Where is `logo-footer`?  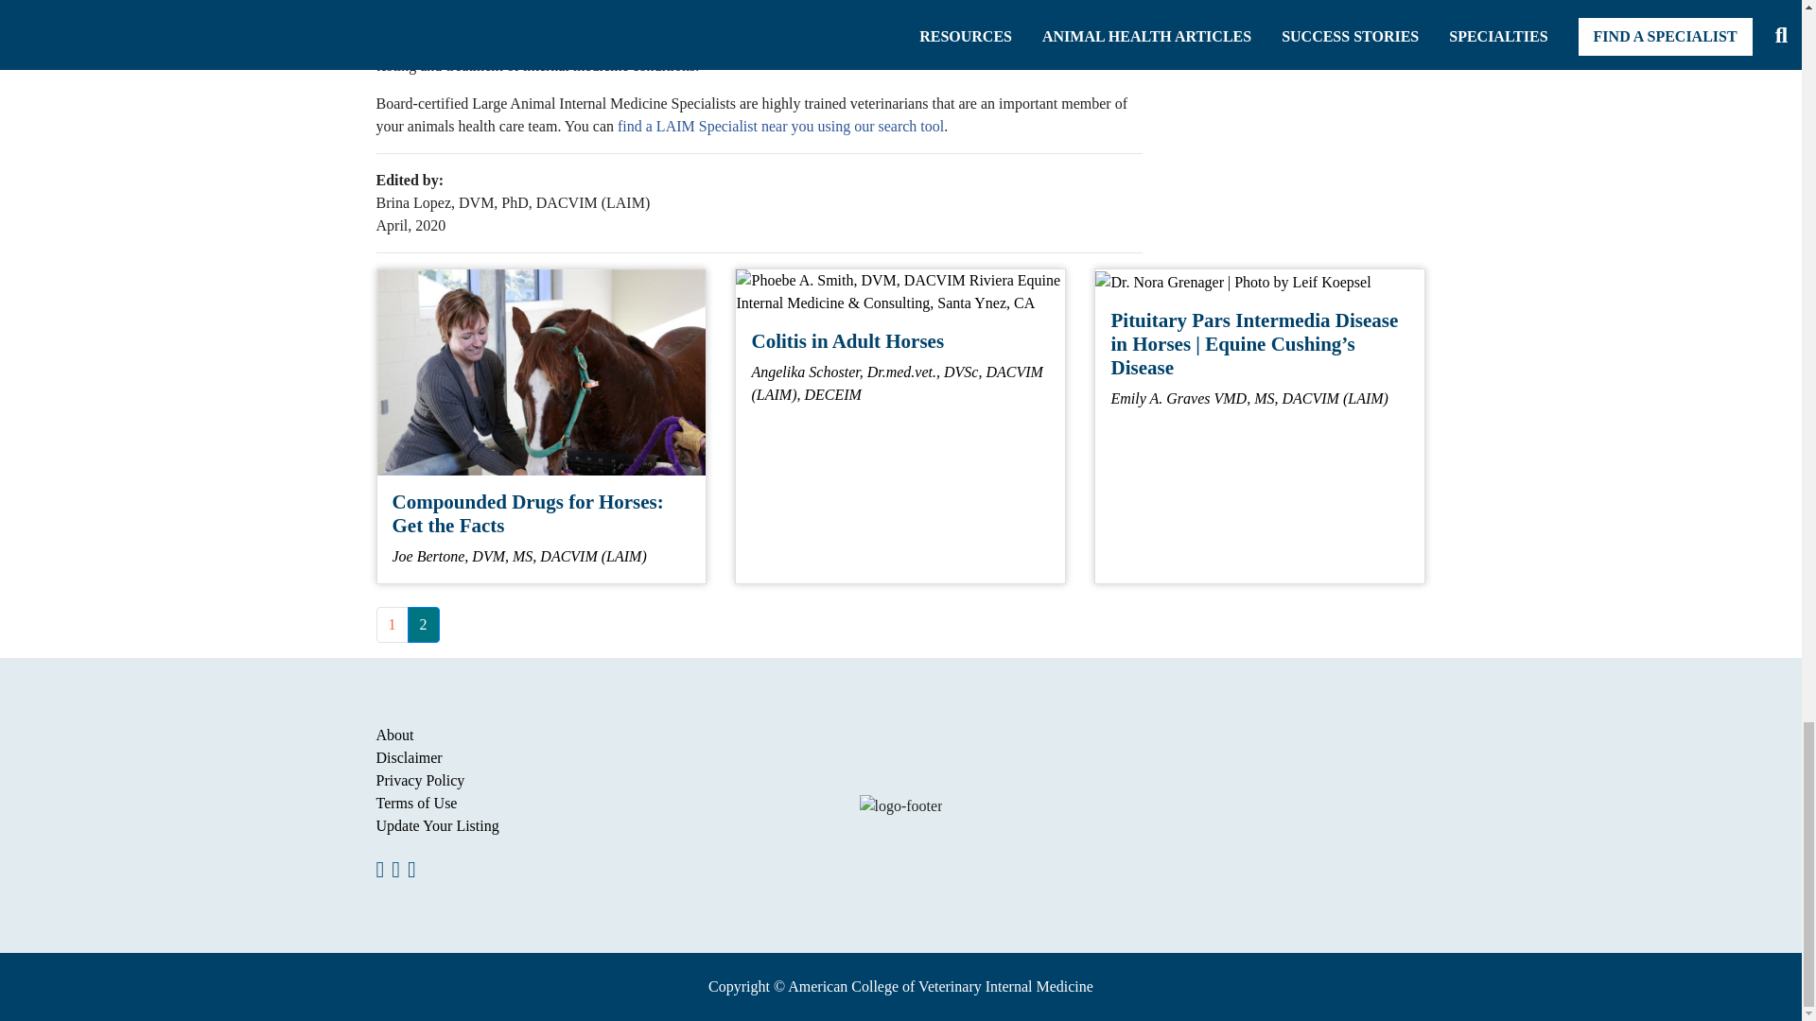
logo-footer is located at coordinates (900, 806).